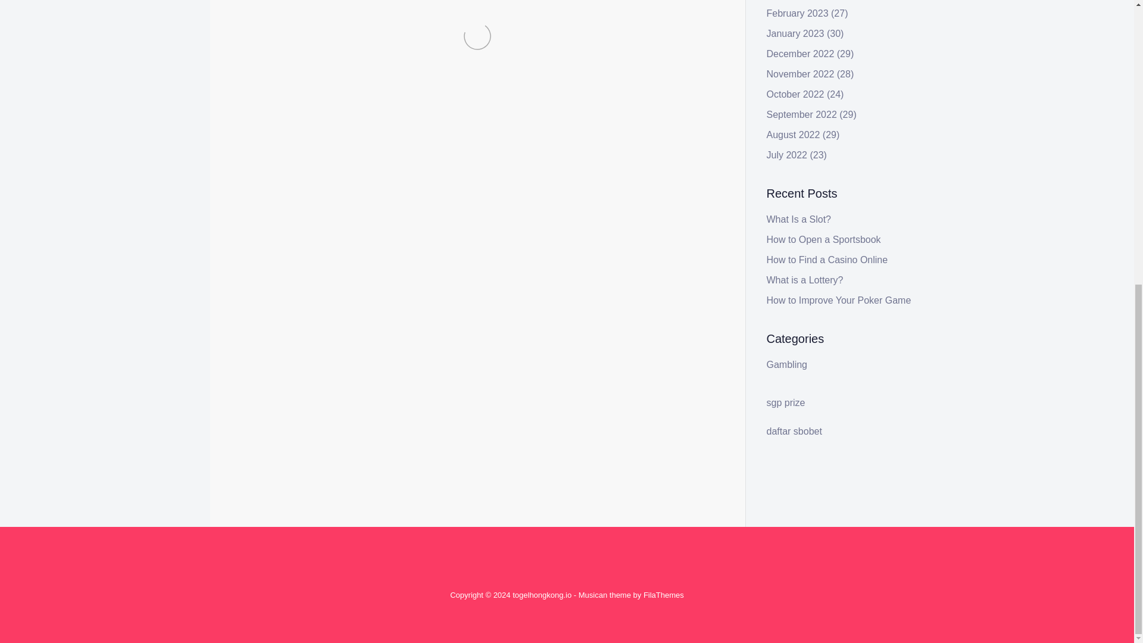  What do you see at coordinates (800, 74) in the screenshot?
I see `November 2022` at bounding box center [800, 74].